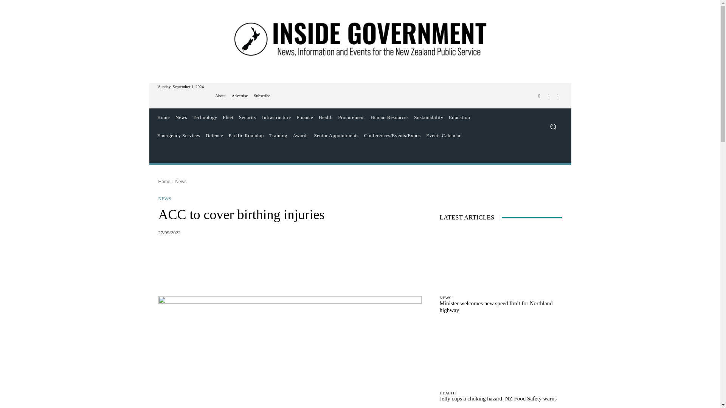 This screenshot has height=408, width=726. I want to click on Facebook, so click(539, 96).